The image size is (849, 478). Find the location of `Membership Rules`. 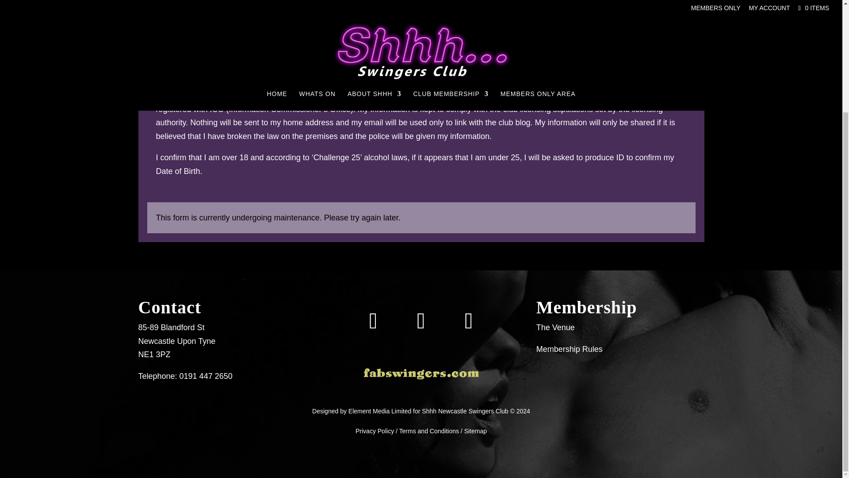

Membership Rules is located at coordinates (570, 349).